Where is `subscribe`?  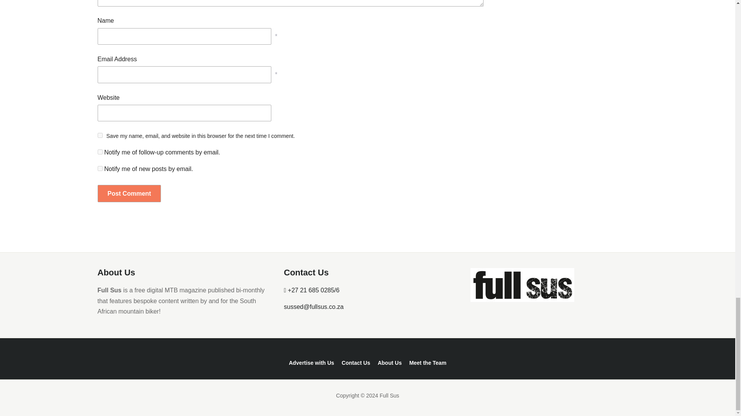 subscribe is located at coordinates (100, 168).